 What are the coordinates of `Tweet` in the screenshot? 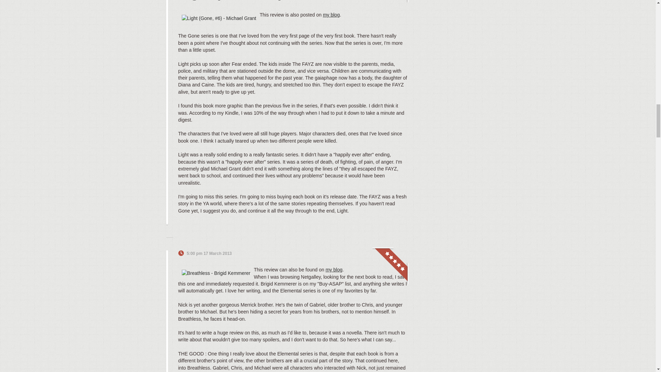 It's located at (386, 254).